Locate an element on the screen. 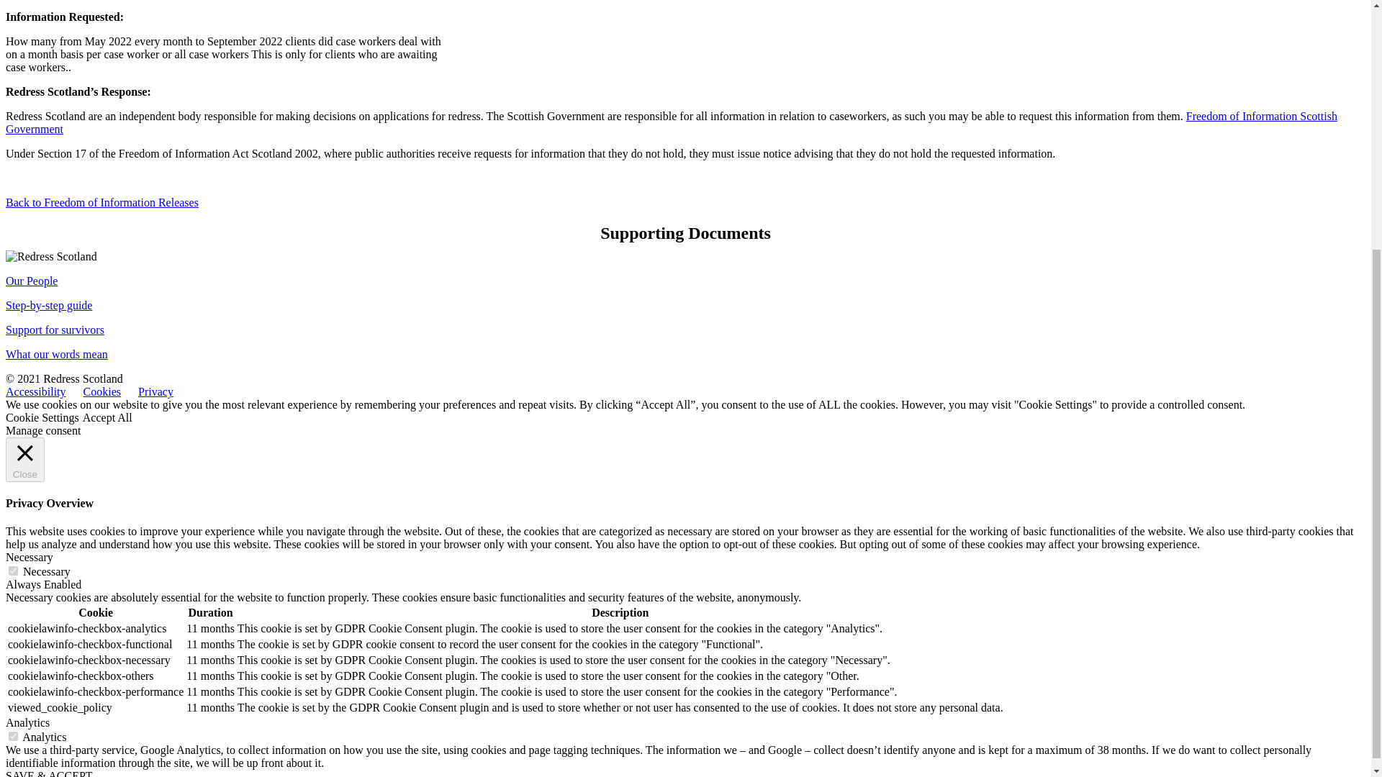 This screenshot has height=777, width=1382. Close is located at coordinates (24, 459).